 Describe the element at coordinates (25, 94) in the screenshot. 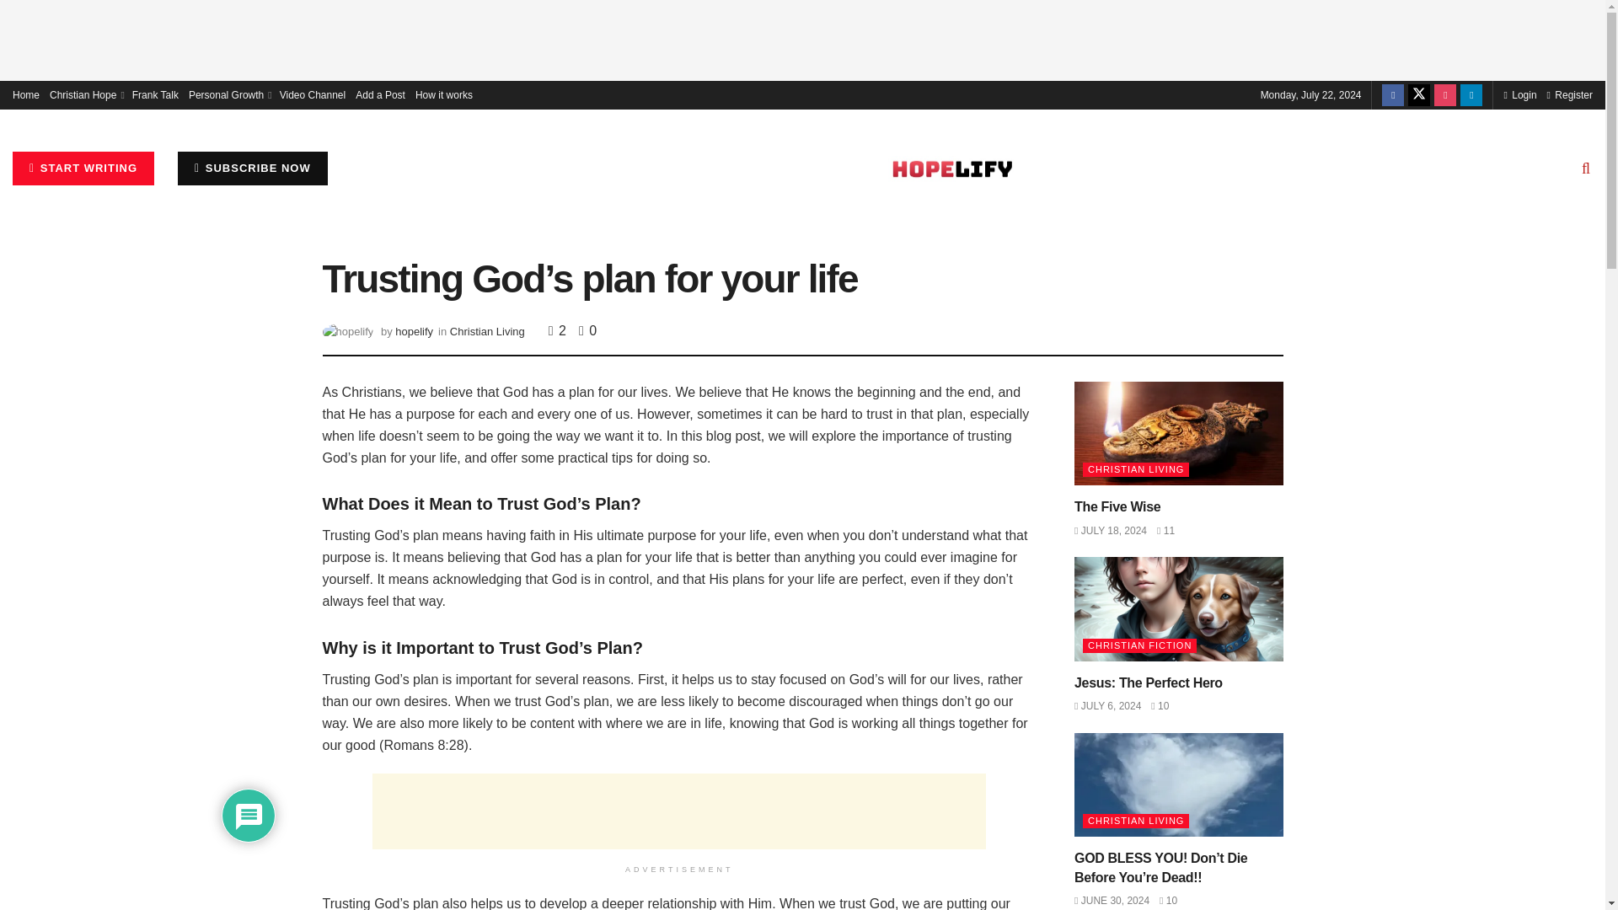

I see `Home` at that location.